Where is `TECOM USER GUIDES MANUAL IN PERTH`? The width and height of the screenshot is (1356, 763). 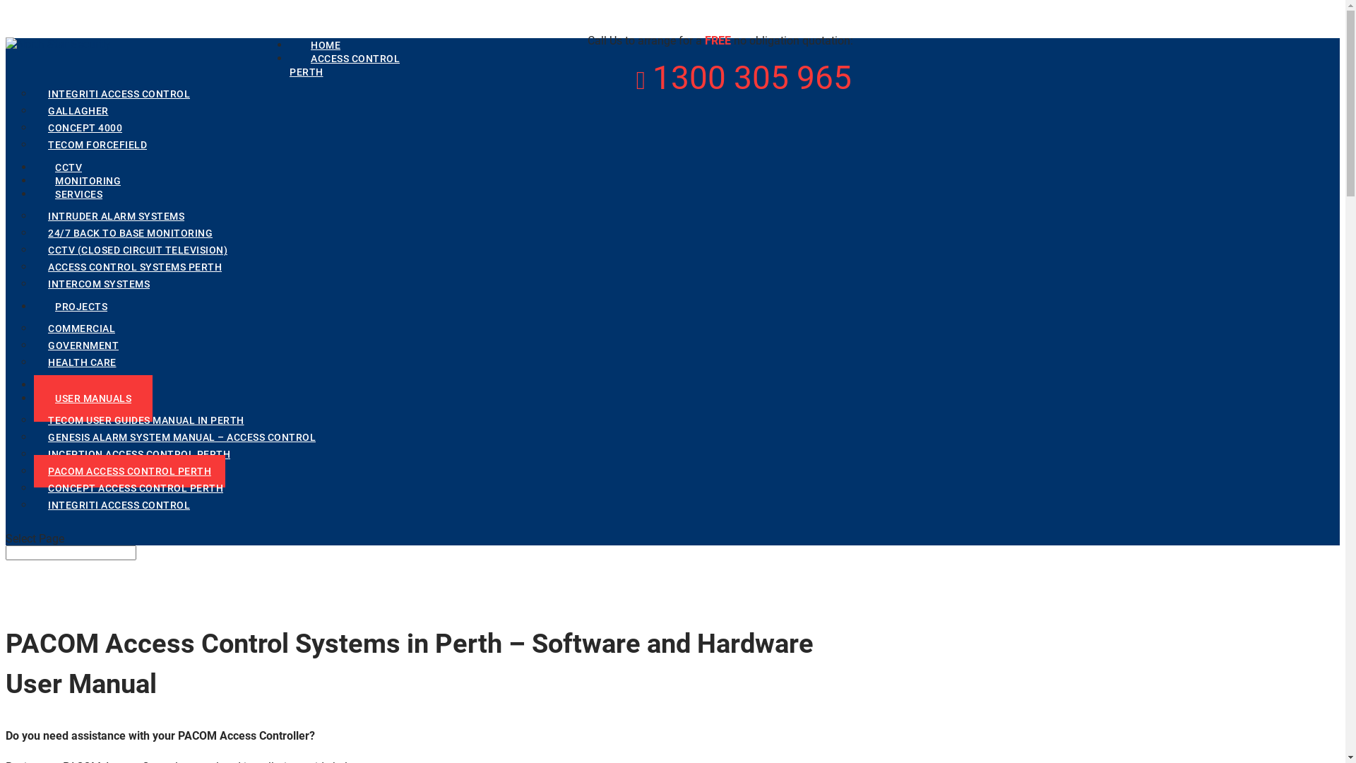
TECOM USER GUIDES MANUAL IN PERTH is located at coordinates (146, 420).